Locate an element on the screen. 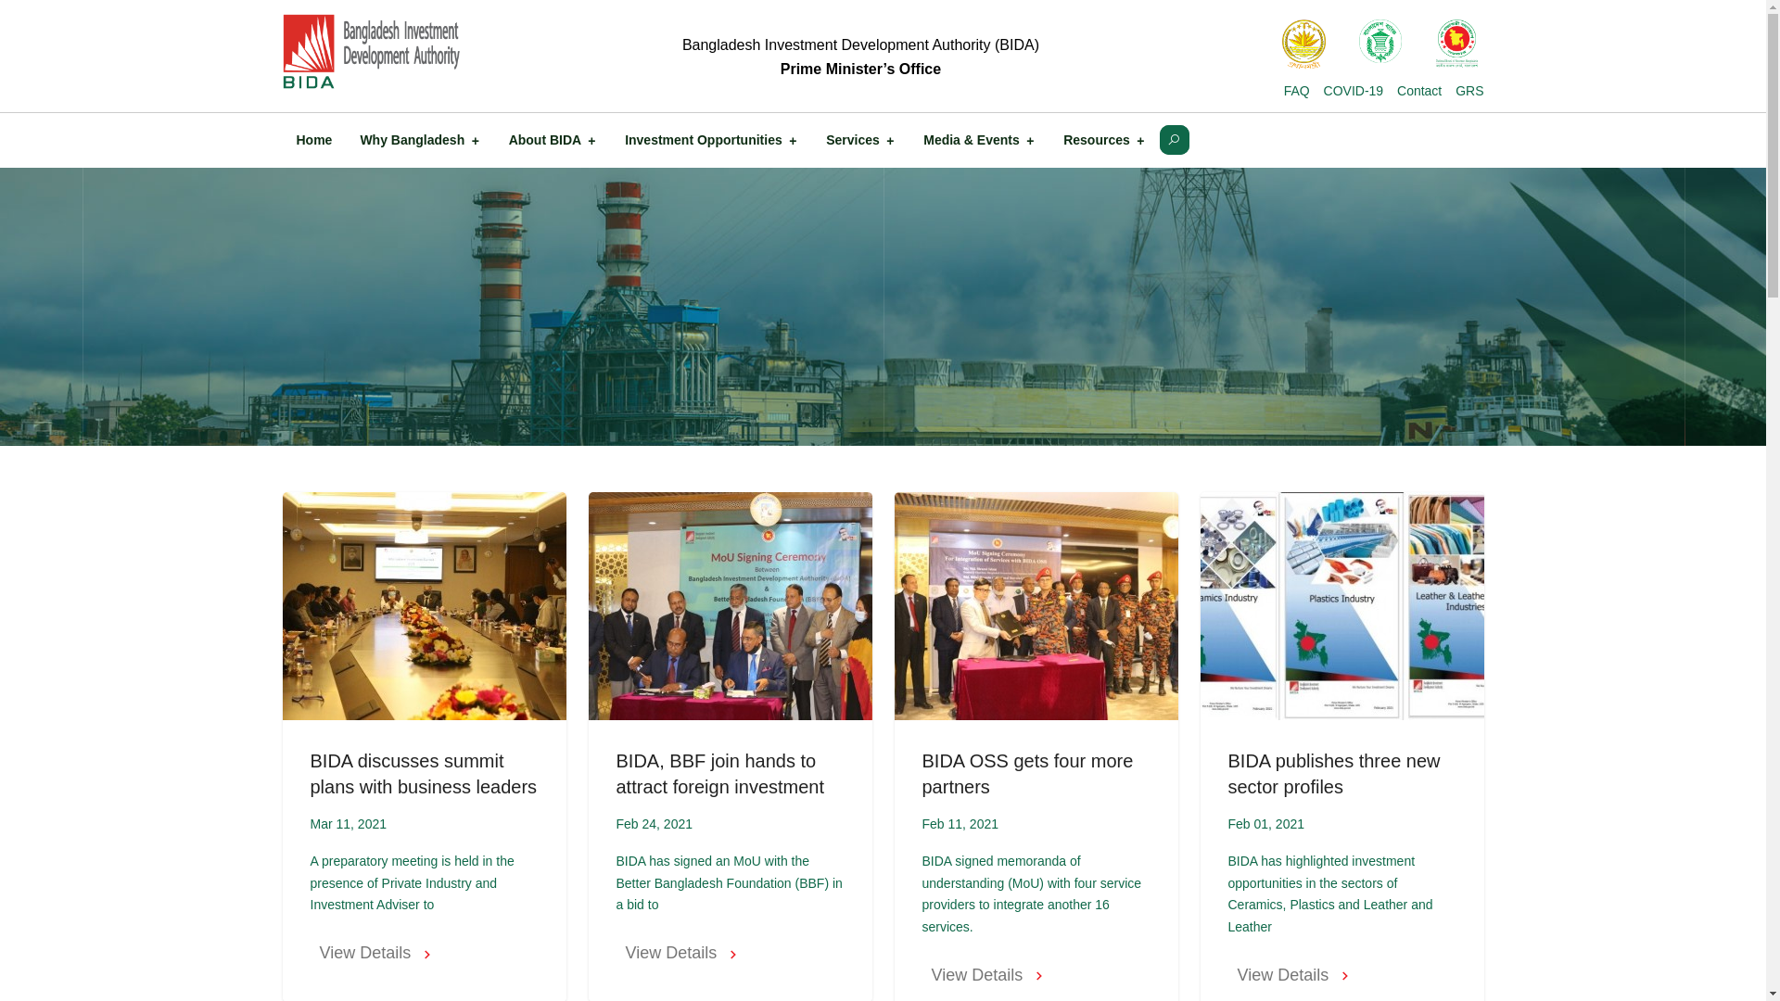  Media & Events is located at coordinates (979, 141).